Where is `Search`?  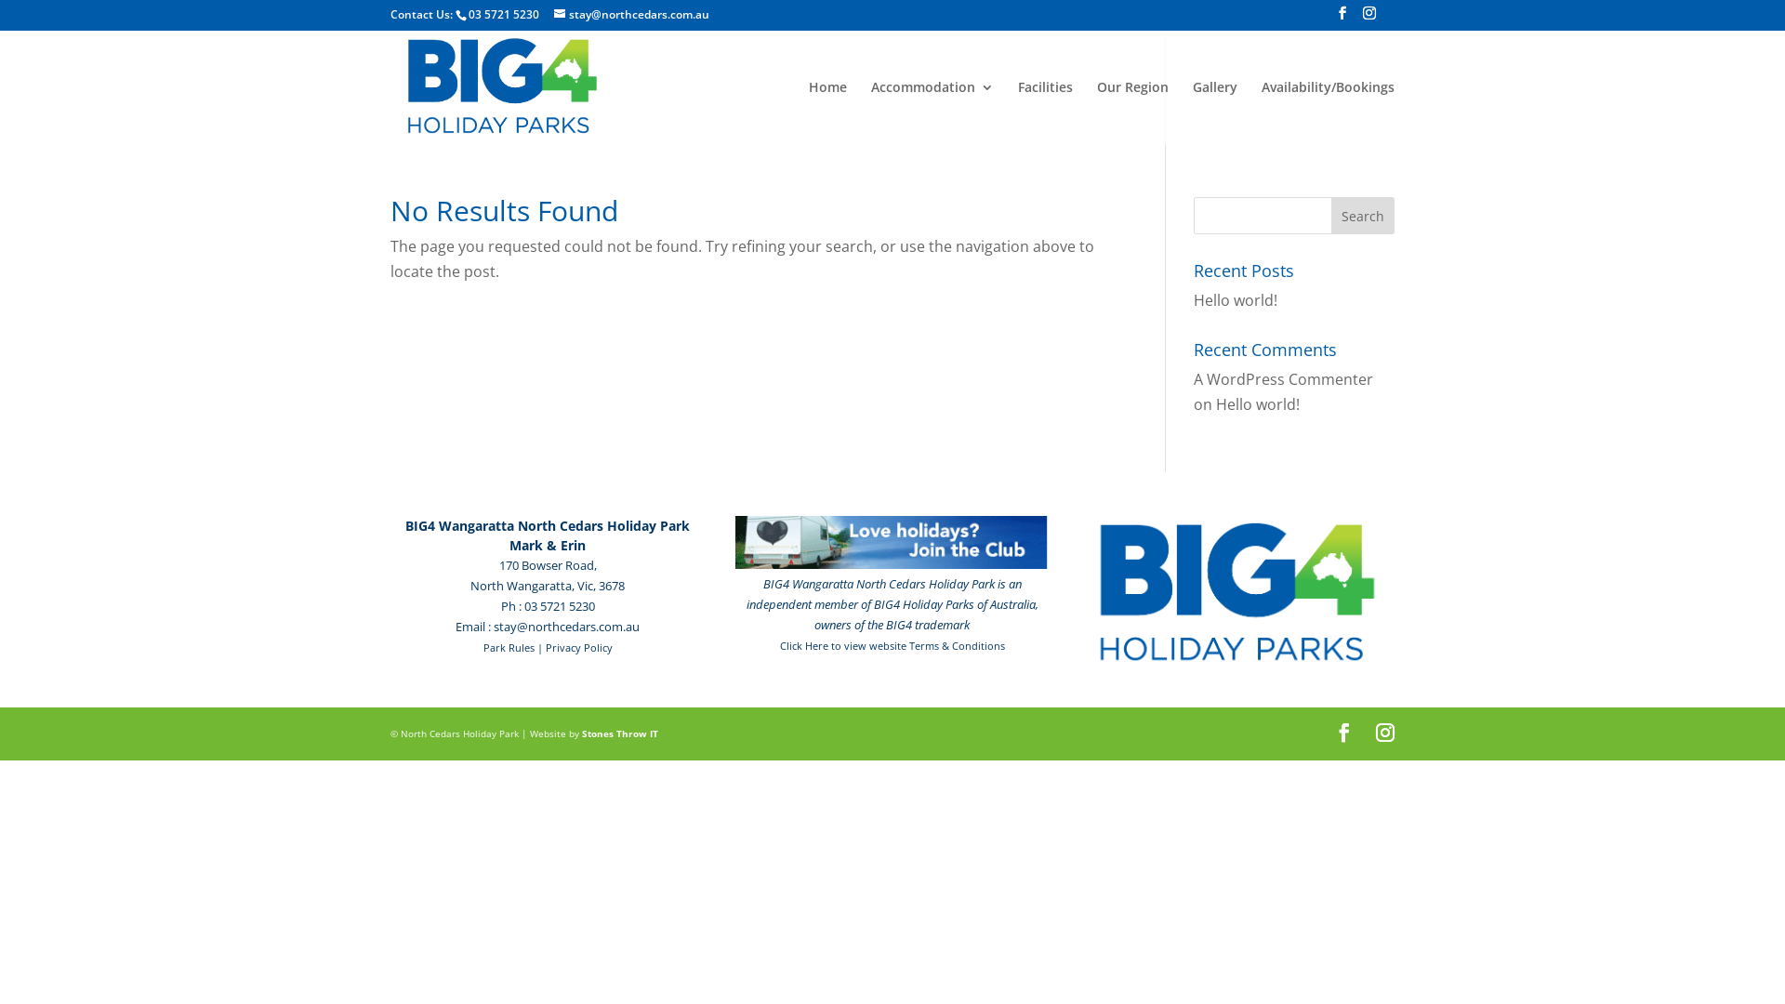
Search is located at coordinates (1363, 216).